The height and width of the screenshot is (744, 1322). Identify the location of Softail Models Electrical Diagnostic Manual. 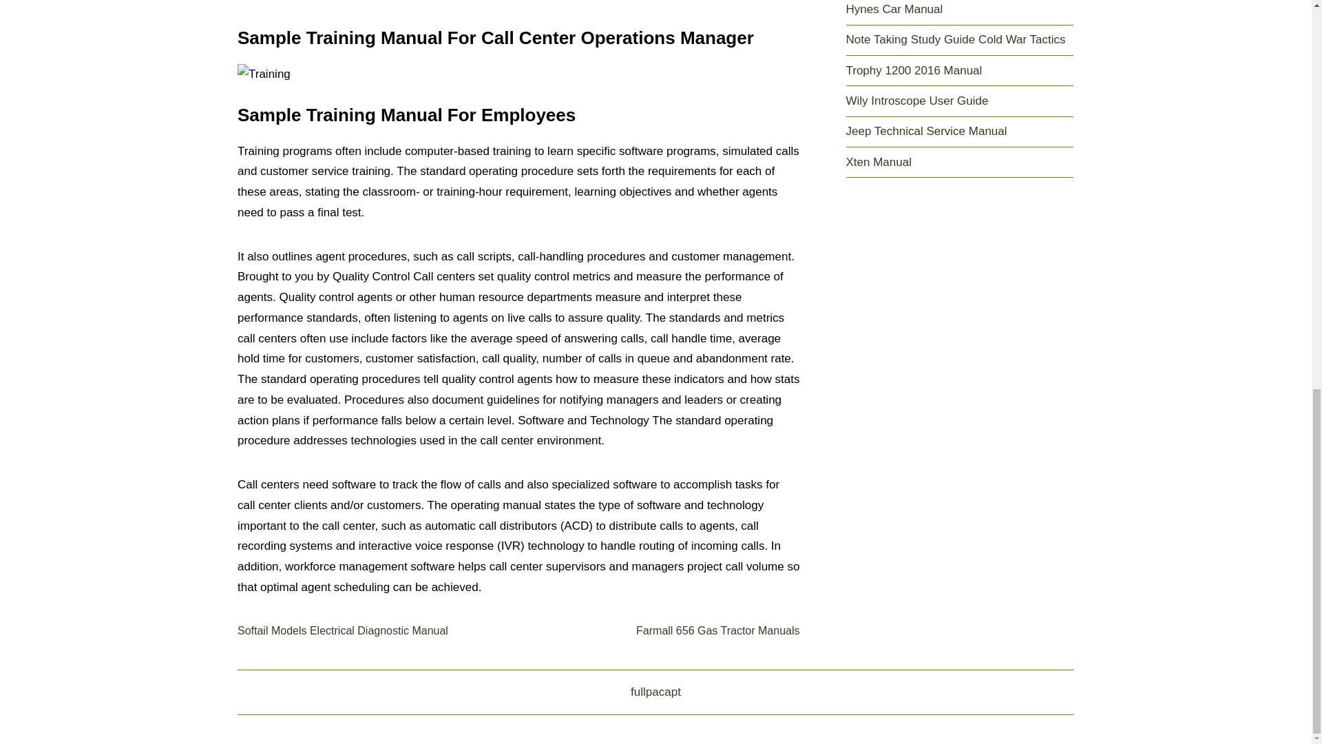
(343, 631).